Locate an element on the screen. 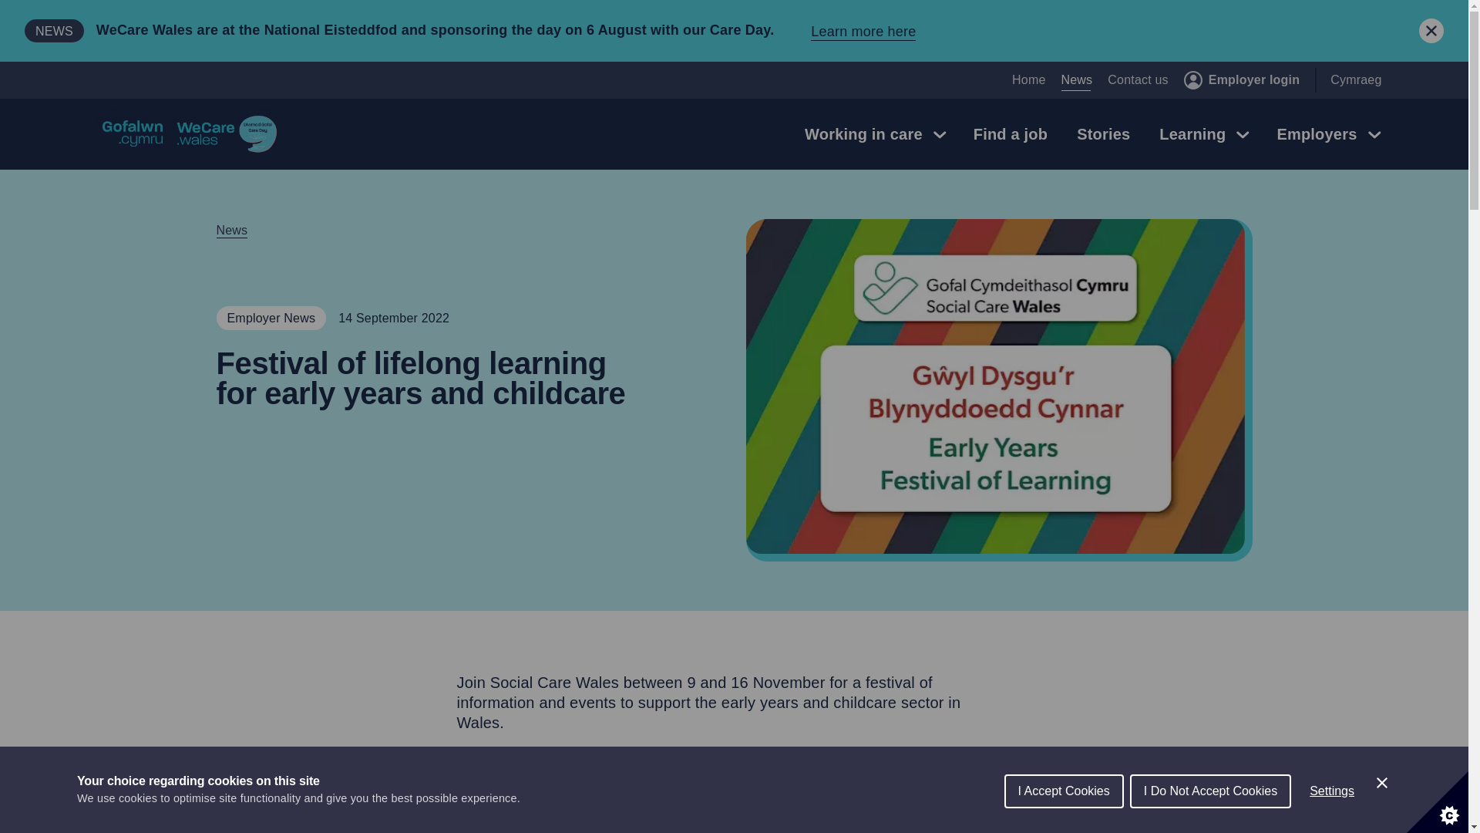  Employers is located at coordinates (1327, 134).